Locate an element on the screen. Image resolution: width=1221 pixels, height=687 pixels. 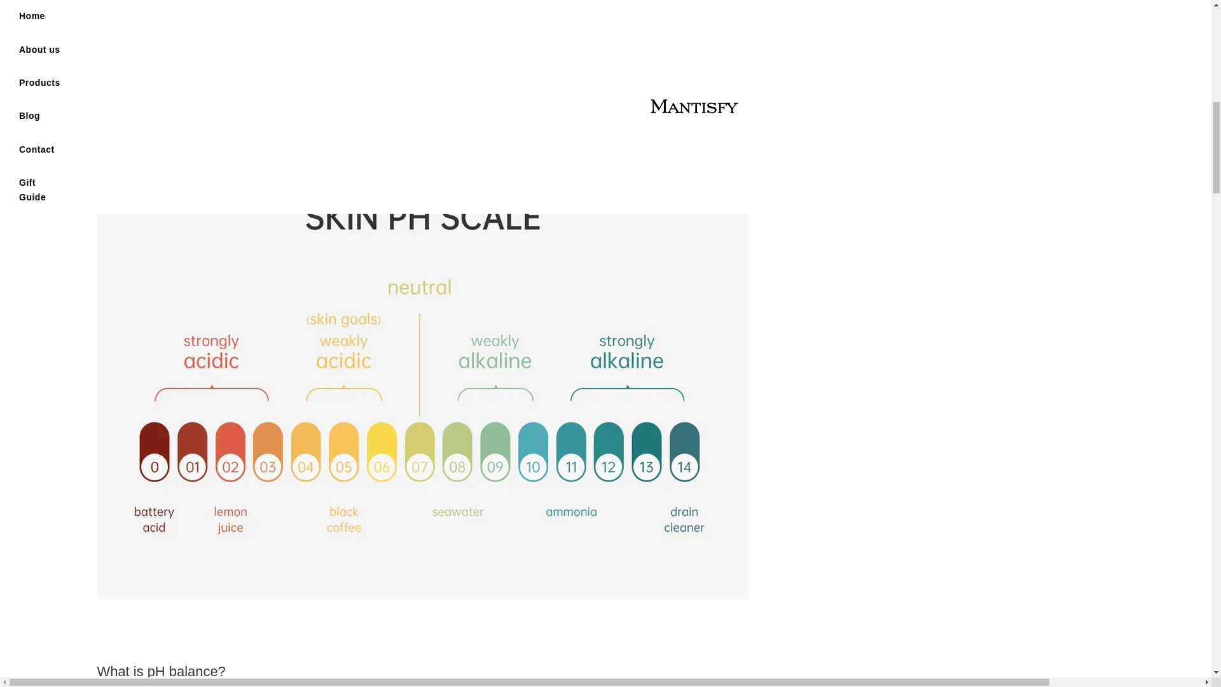
Marijuana and Your Skin: Can Smoking Weed Cause Acne? is located at coordinates (984, 41).